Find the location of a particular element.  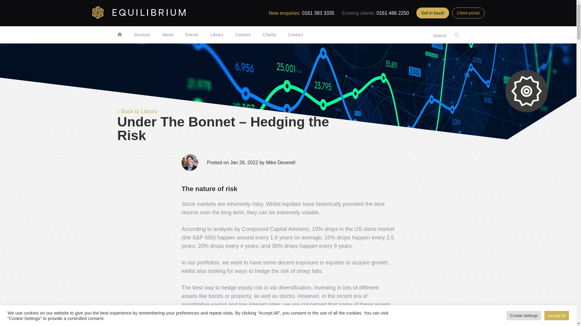

Library is located at coordinates (318, 13).